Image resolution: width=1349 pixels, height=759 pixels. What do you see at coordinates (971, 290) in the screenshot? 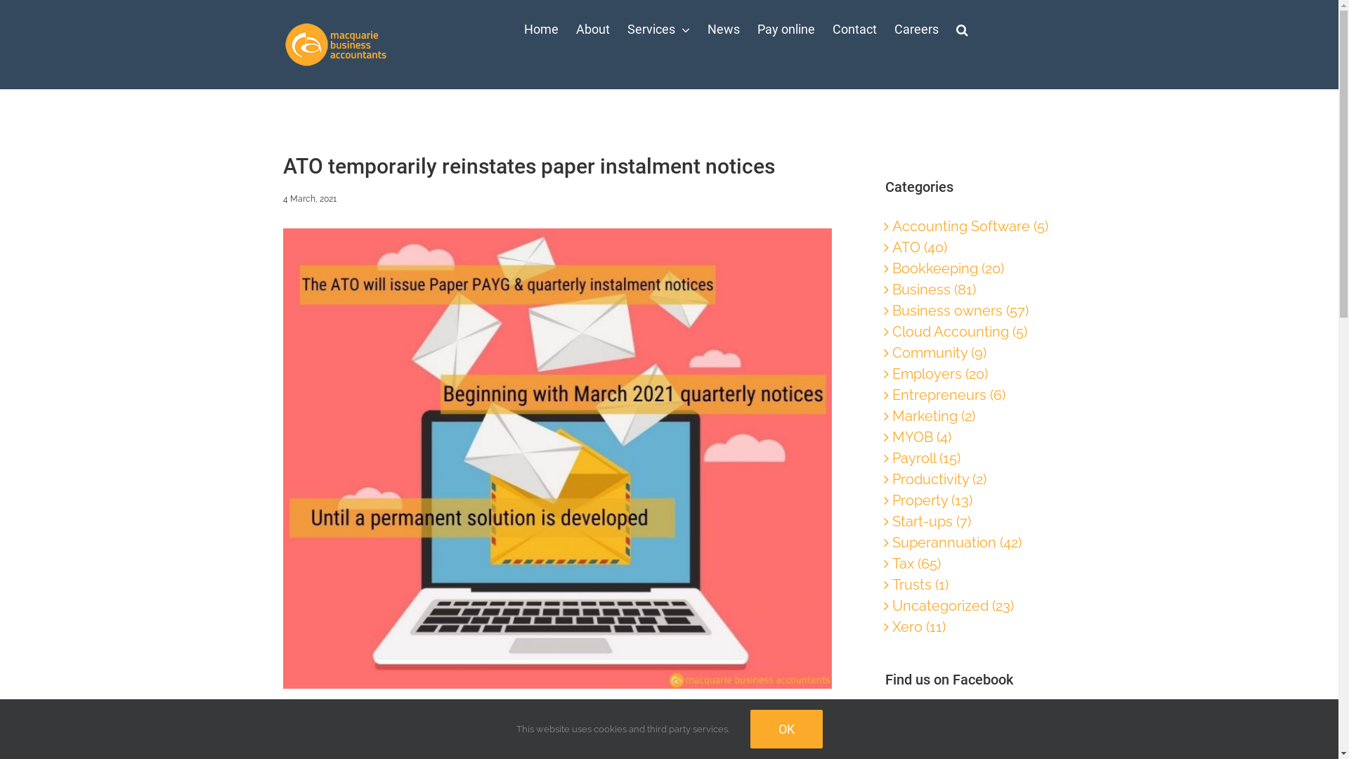
I see `Business (81)` at bounding box center [971, 290].